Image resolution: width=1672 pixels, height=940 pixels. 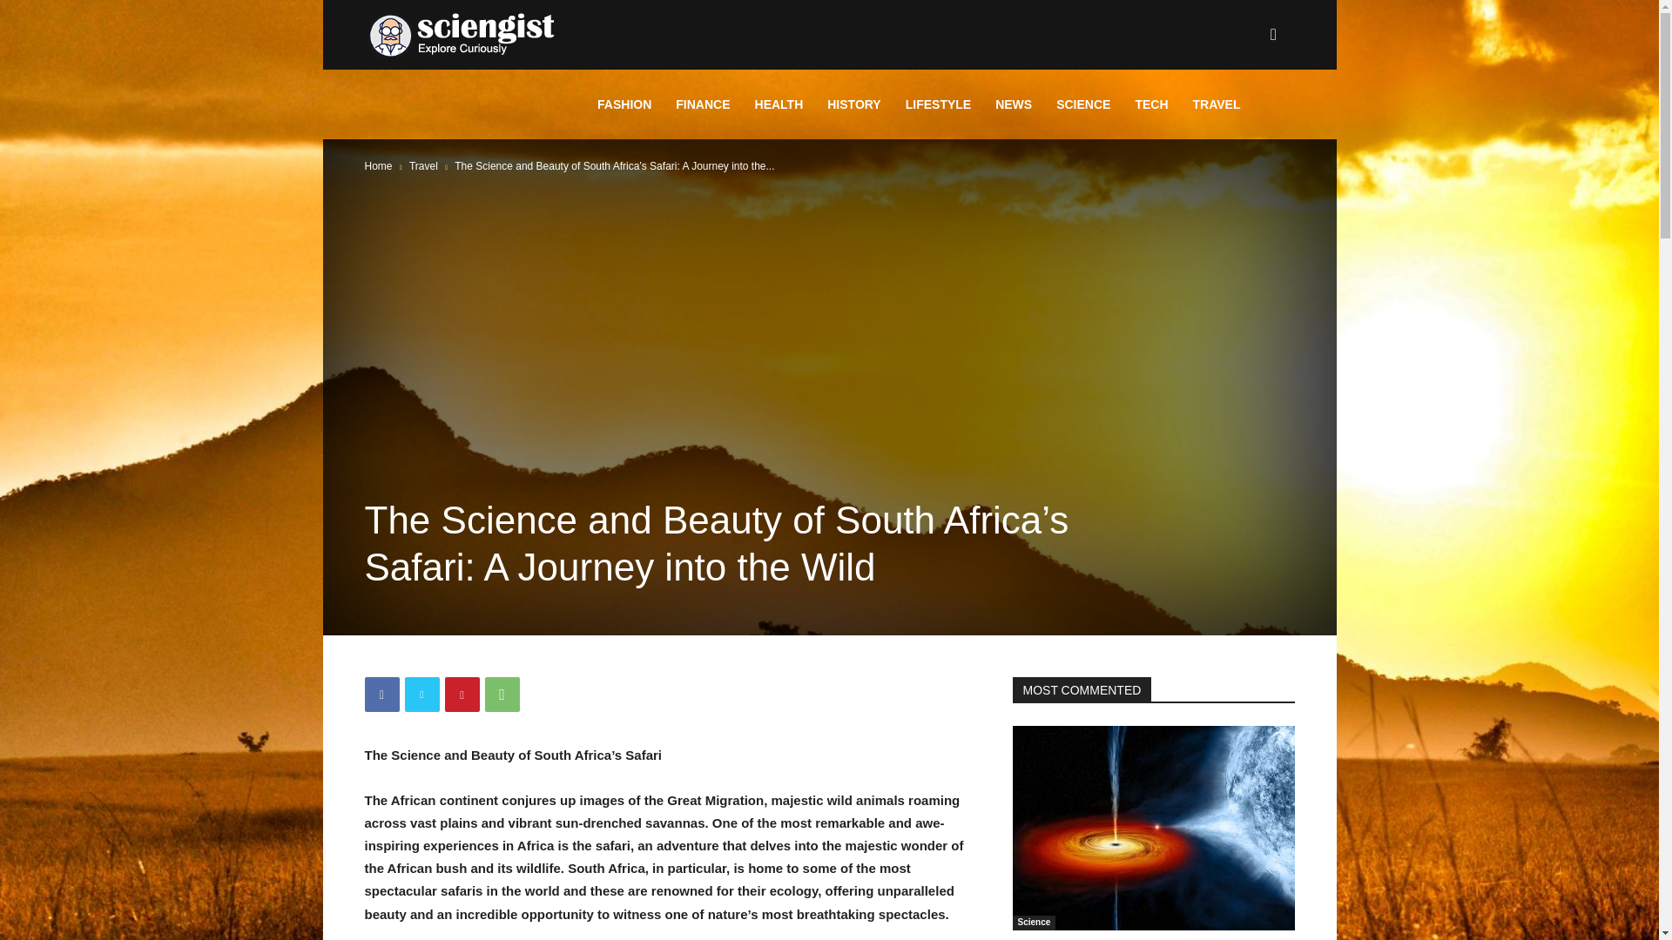 I want to click on WhatsApp, so click(x=502, y=694).